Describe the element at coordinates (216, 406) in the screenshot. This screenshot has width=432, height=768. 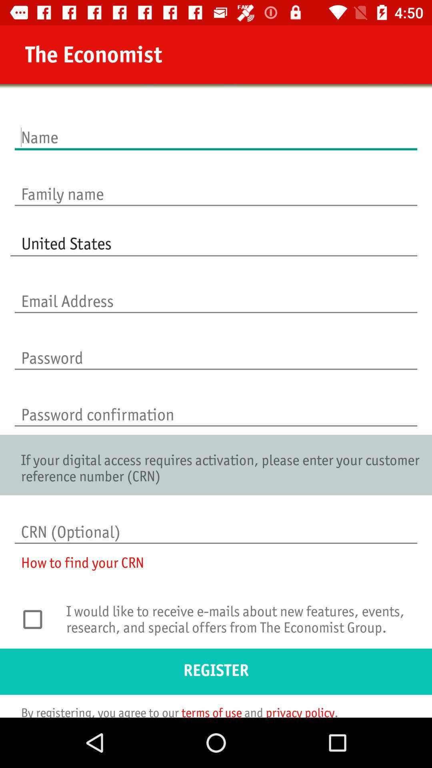
I see `re-enter password` at that location.